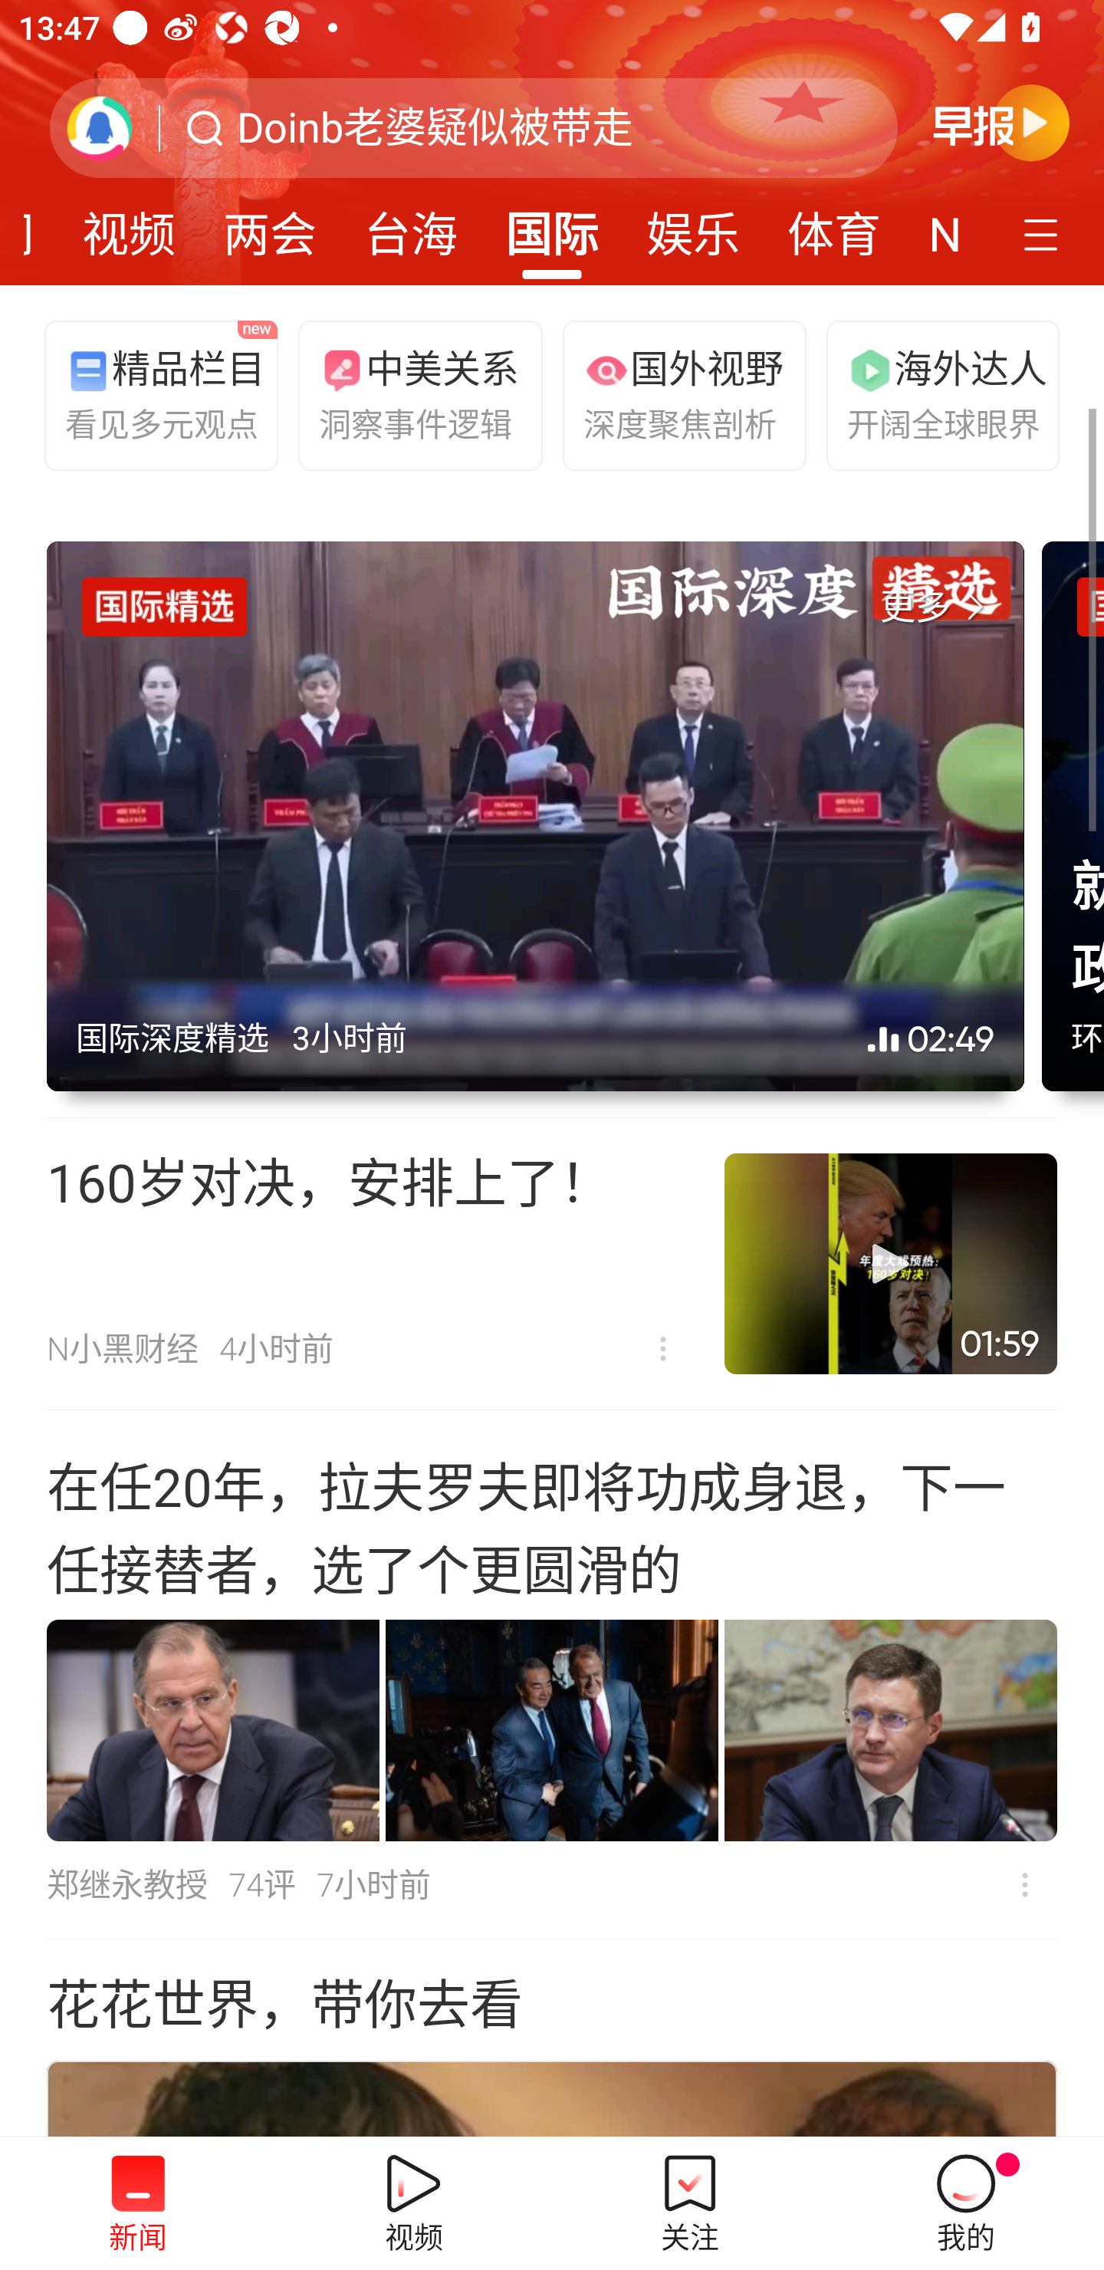  Describe the element at coordinates (663, 1348) in the screenshot. I see ` 不感兴趣` at that location.